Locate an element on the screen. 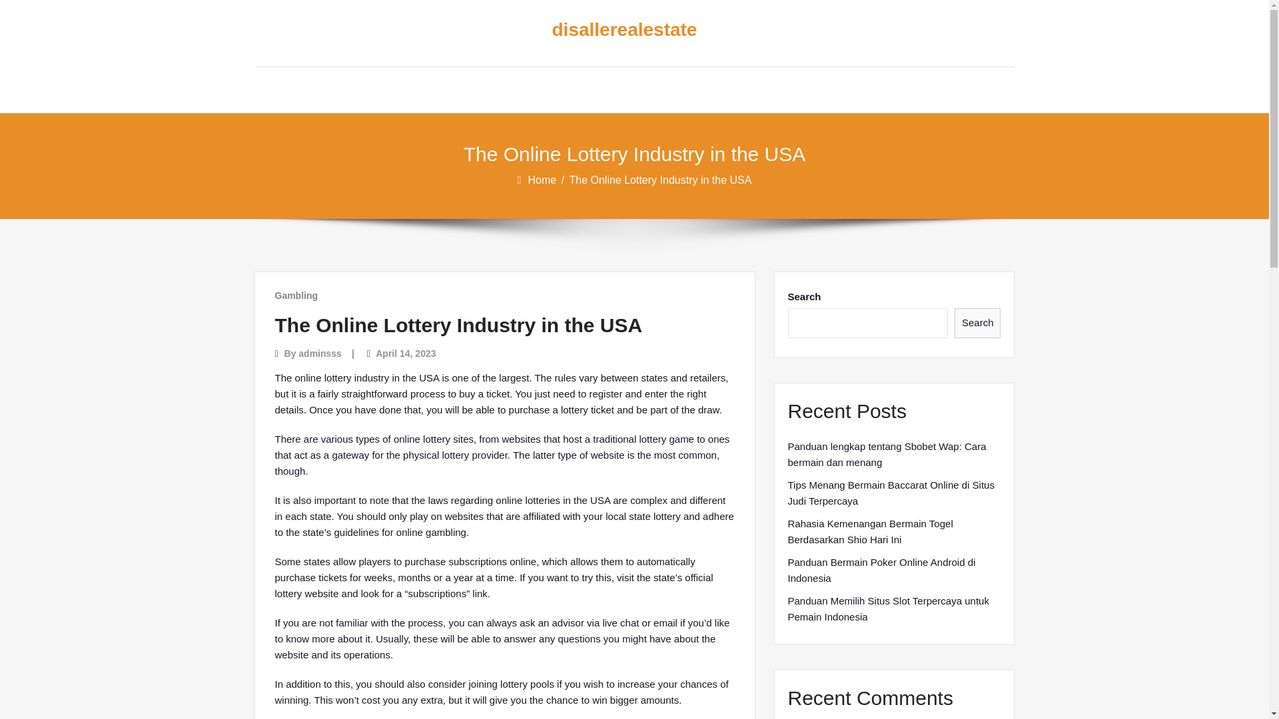  adminsss is located at coordinates (320, 353).